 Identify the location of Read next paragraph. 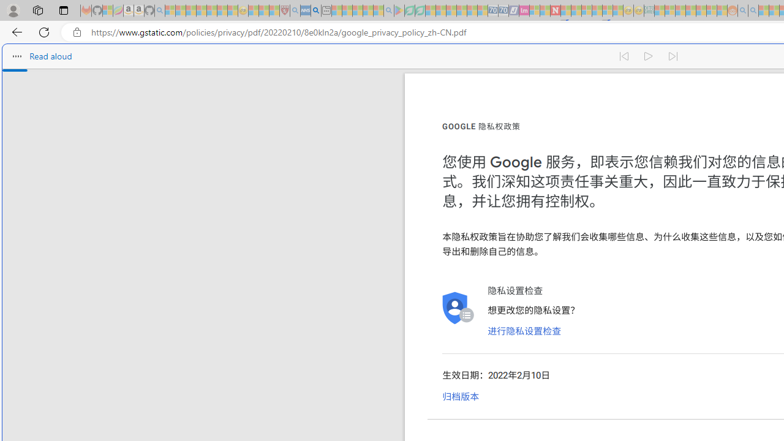
(674, 56).